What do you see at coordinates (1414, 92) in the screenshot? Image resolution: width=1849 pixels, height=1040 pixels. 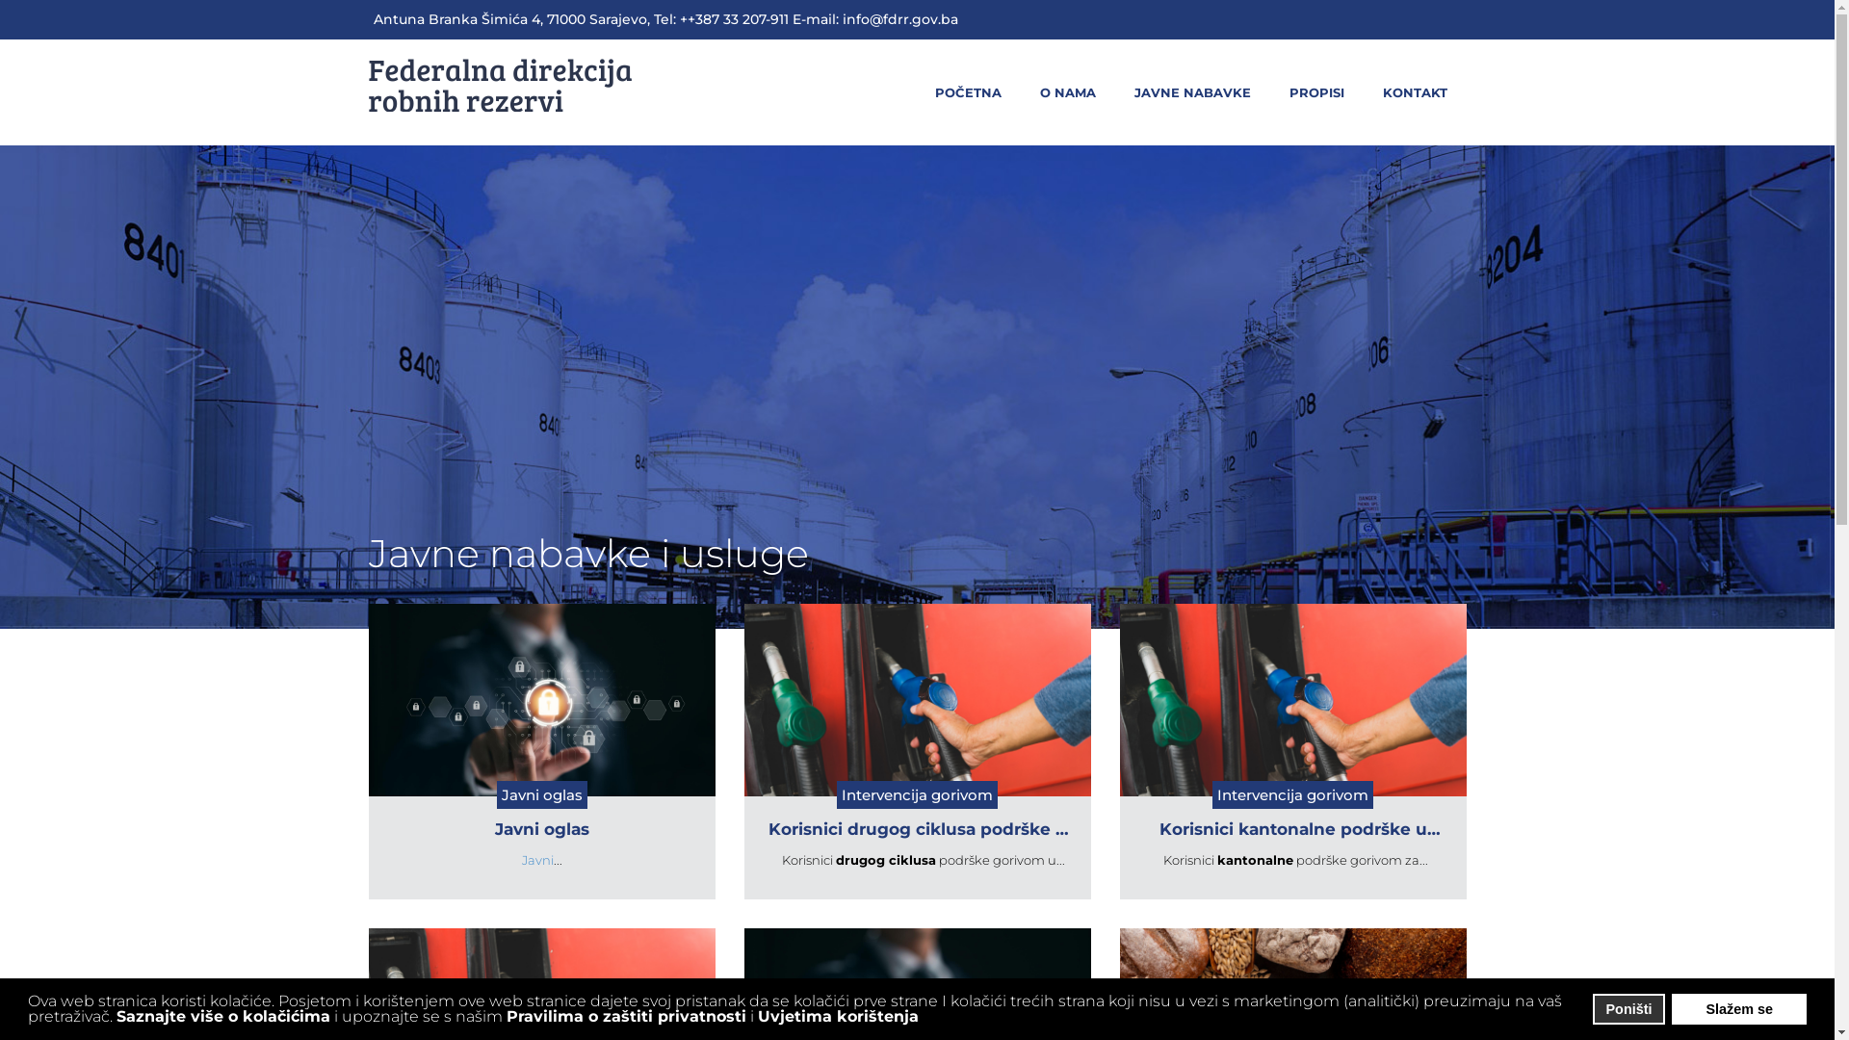 I see `KONTAKT` at bounding box center [1414, 92].